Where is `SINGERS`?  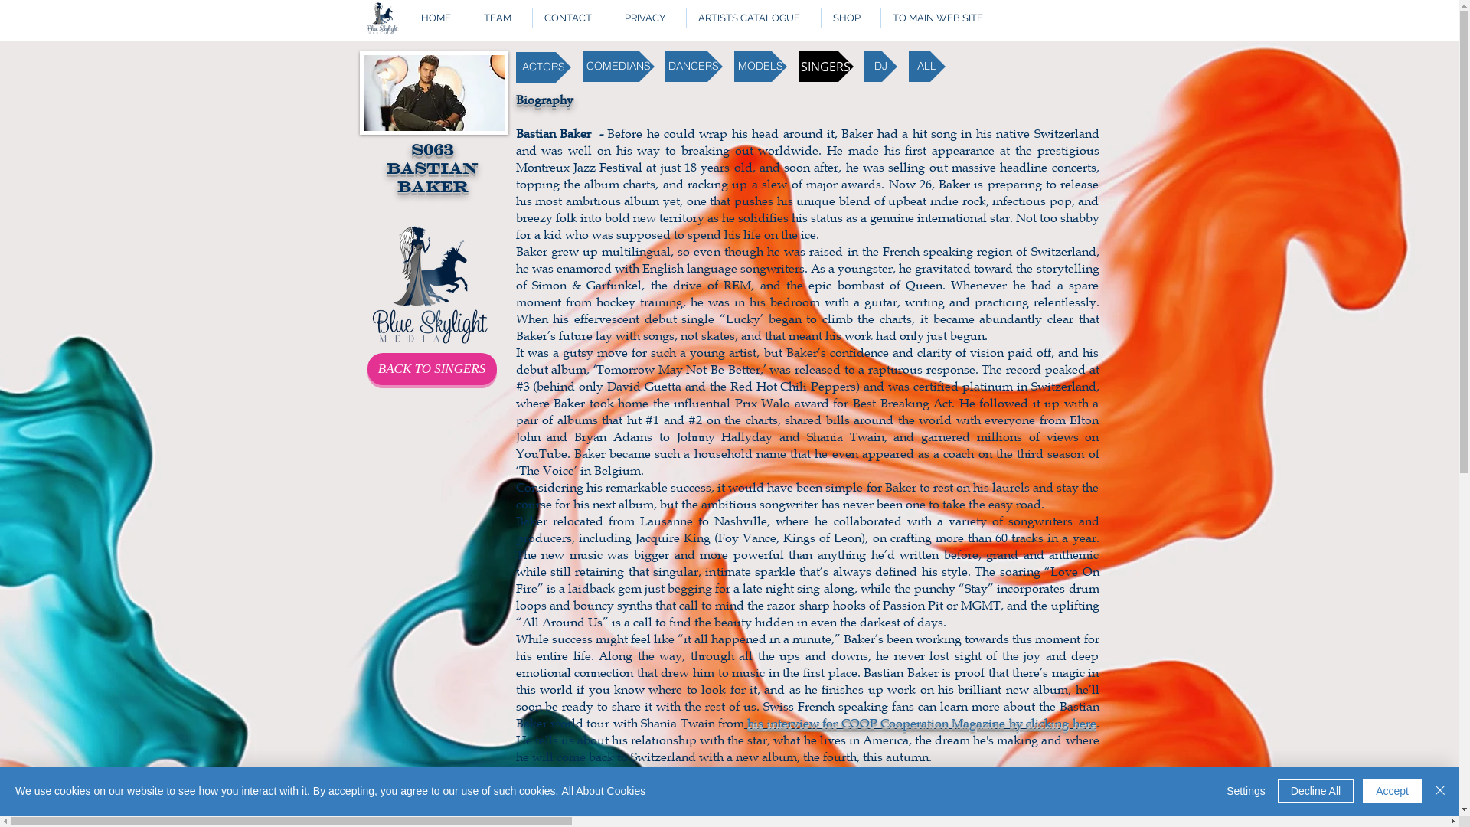
SINGERS is located at coordinates (825, 67).